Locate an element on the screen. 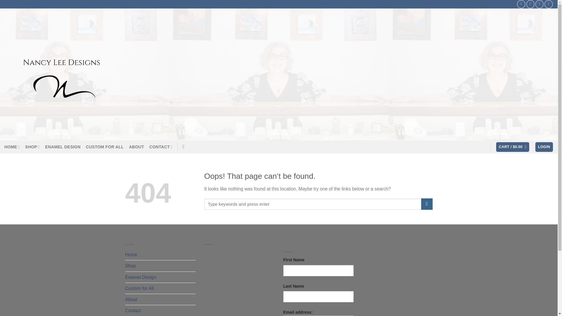 The height and width of the screenshot is (316, 562). Custom for All is located at coordinates (140, 288).